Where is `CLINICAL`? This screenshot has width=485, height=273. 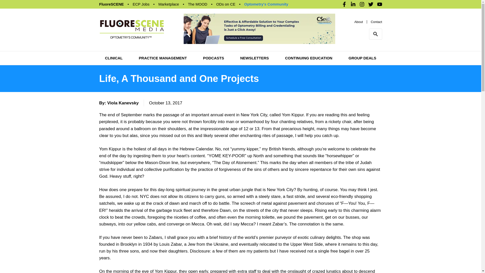
CLINICAL is located at coordinates (114, 58).